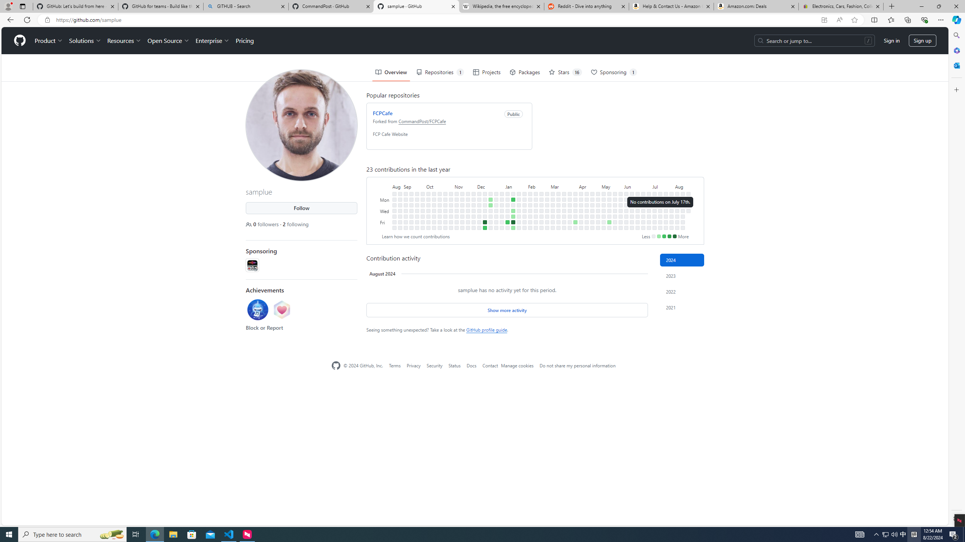 The width and height of the screenshot is (965, 542). I want to click on No contributions on March 30th., so click(570, 227).